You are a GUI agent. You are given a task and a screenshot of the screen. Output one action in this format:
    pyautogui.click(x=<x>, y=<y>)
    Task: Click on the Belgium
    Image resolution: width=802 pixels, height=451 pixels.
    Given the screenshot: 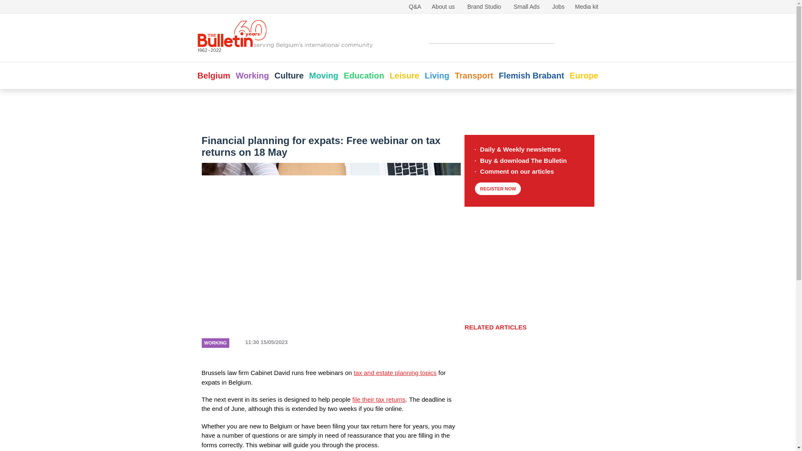 What is the action you would take?
    pyautogui.click(x=214, y=75)
    